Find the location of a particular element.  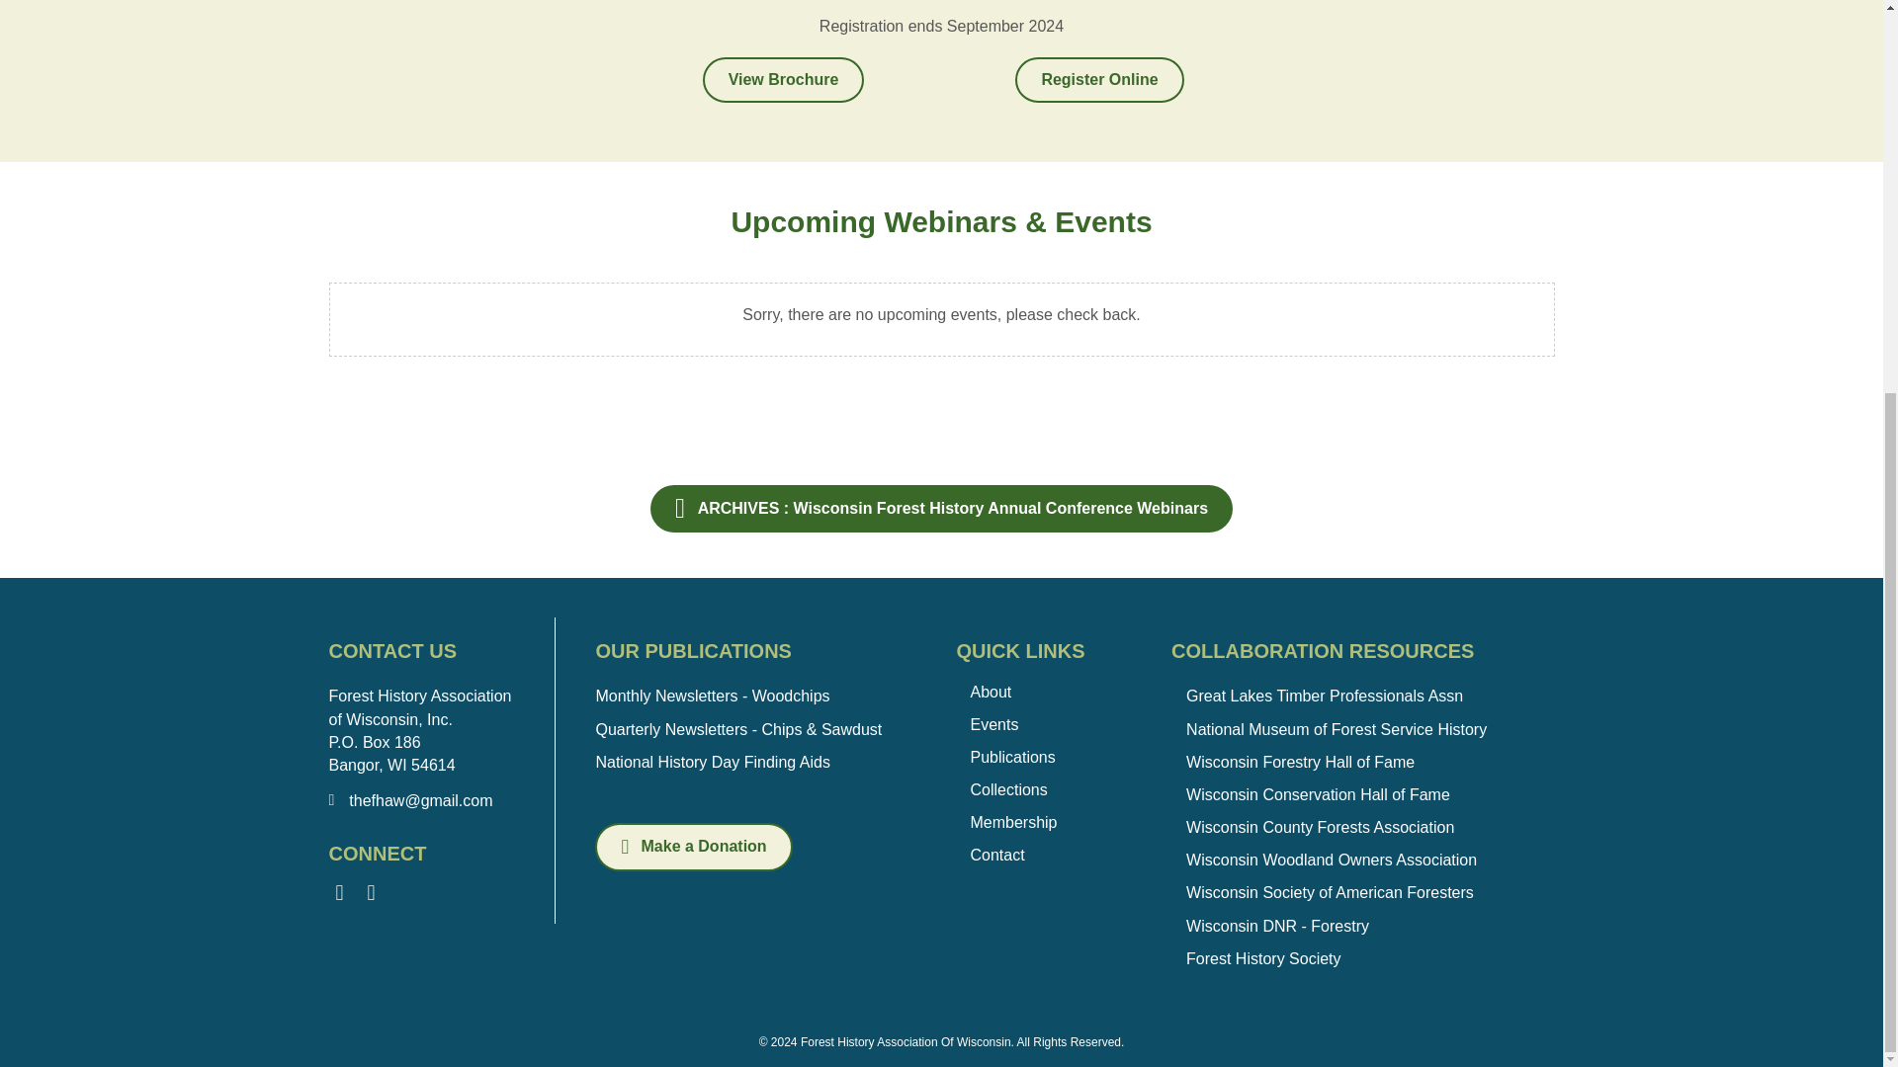

Forest History Society is located at coordinates (1263, 958).